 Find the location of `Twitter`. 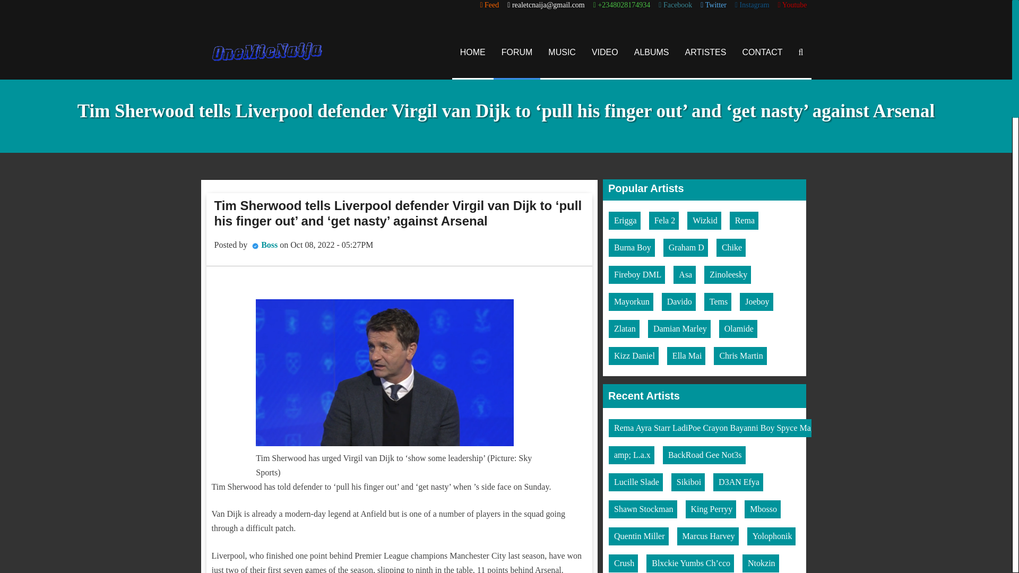

Twitter is located at coordinates (713, 5).